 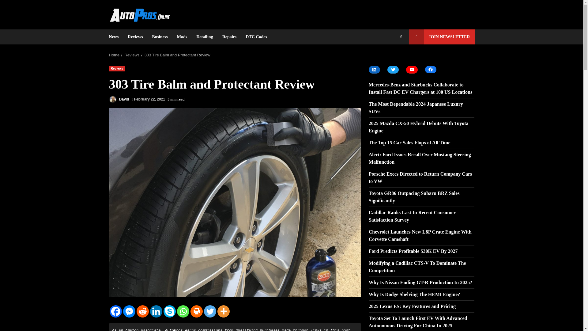 What do you see at coordinates (116, 37) in the screenshot?
I see `News` at bounding box center [116, 37].